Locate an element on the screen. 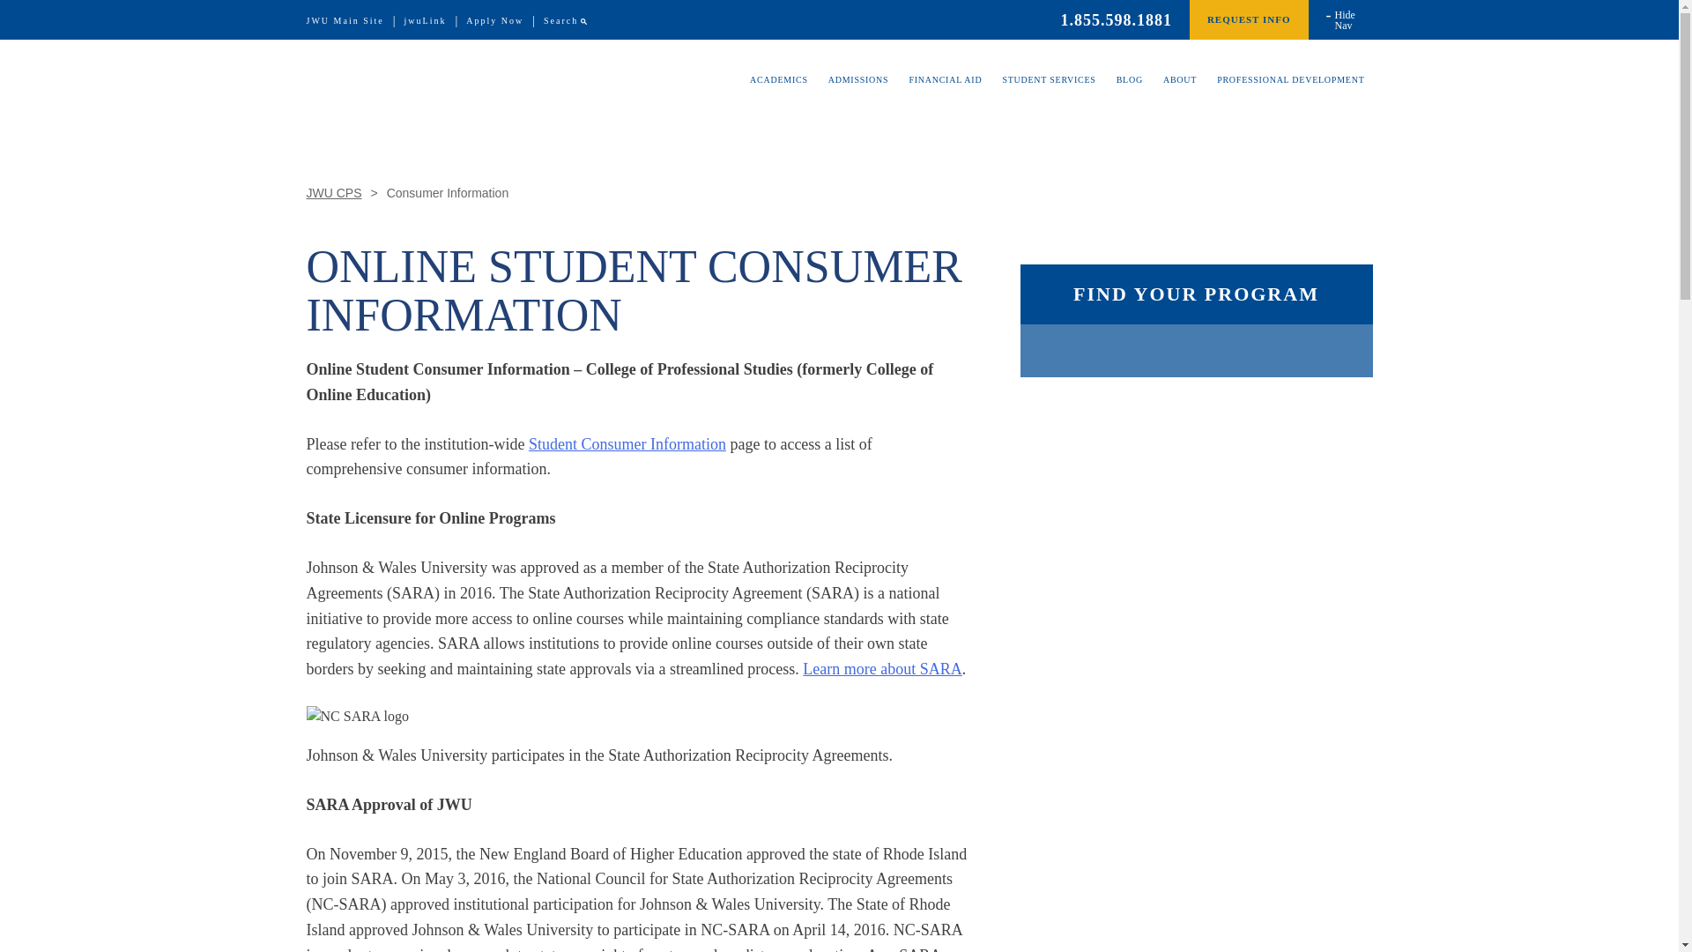  Search is located at coordinates (560, 21).